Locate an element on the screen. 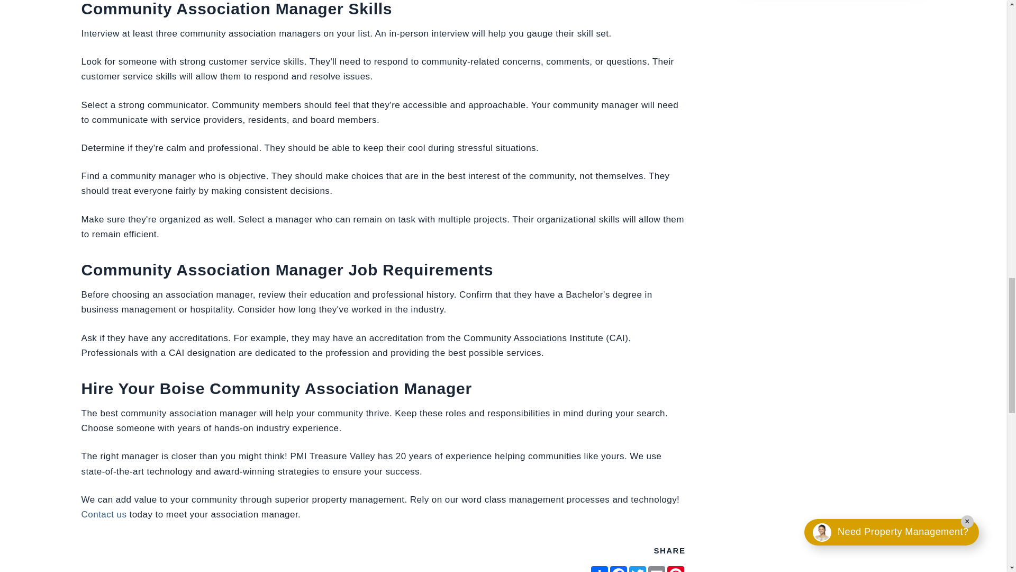 The image size is (1016, 572). opens in new window is located at coordinates (675, 569).